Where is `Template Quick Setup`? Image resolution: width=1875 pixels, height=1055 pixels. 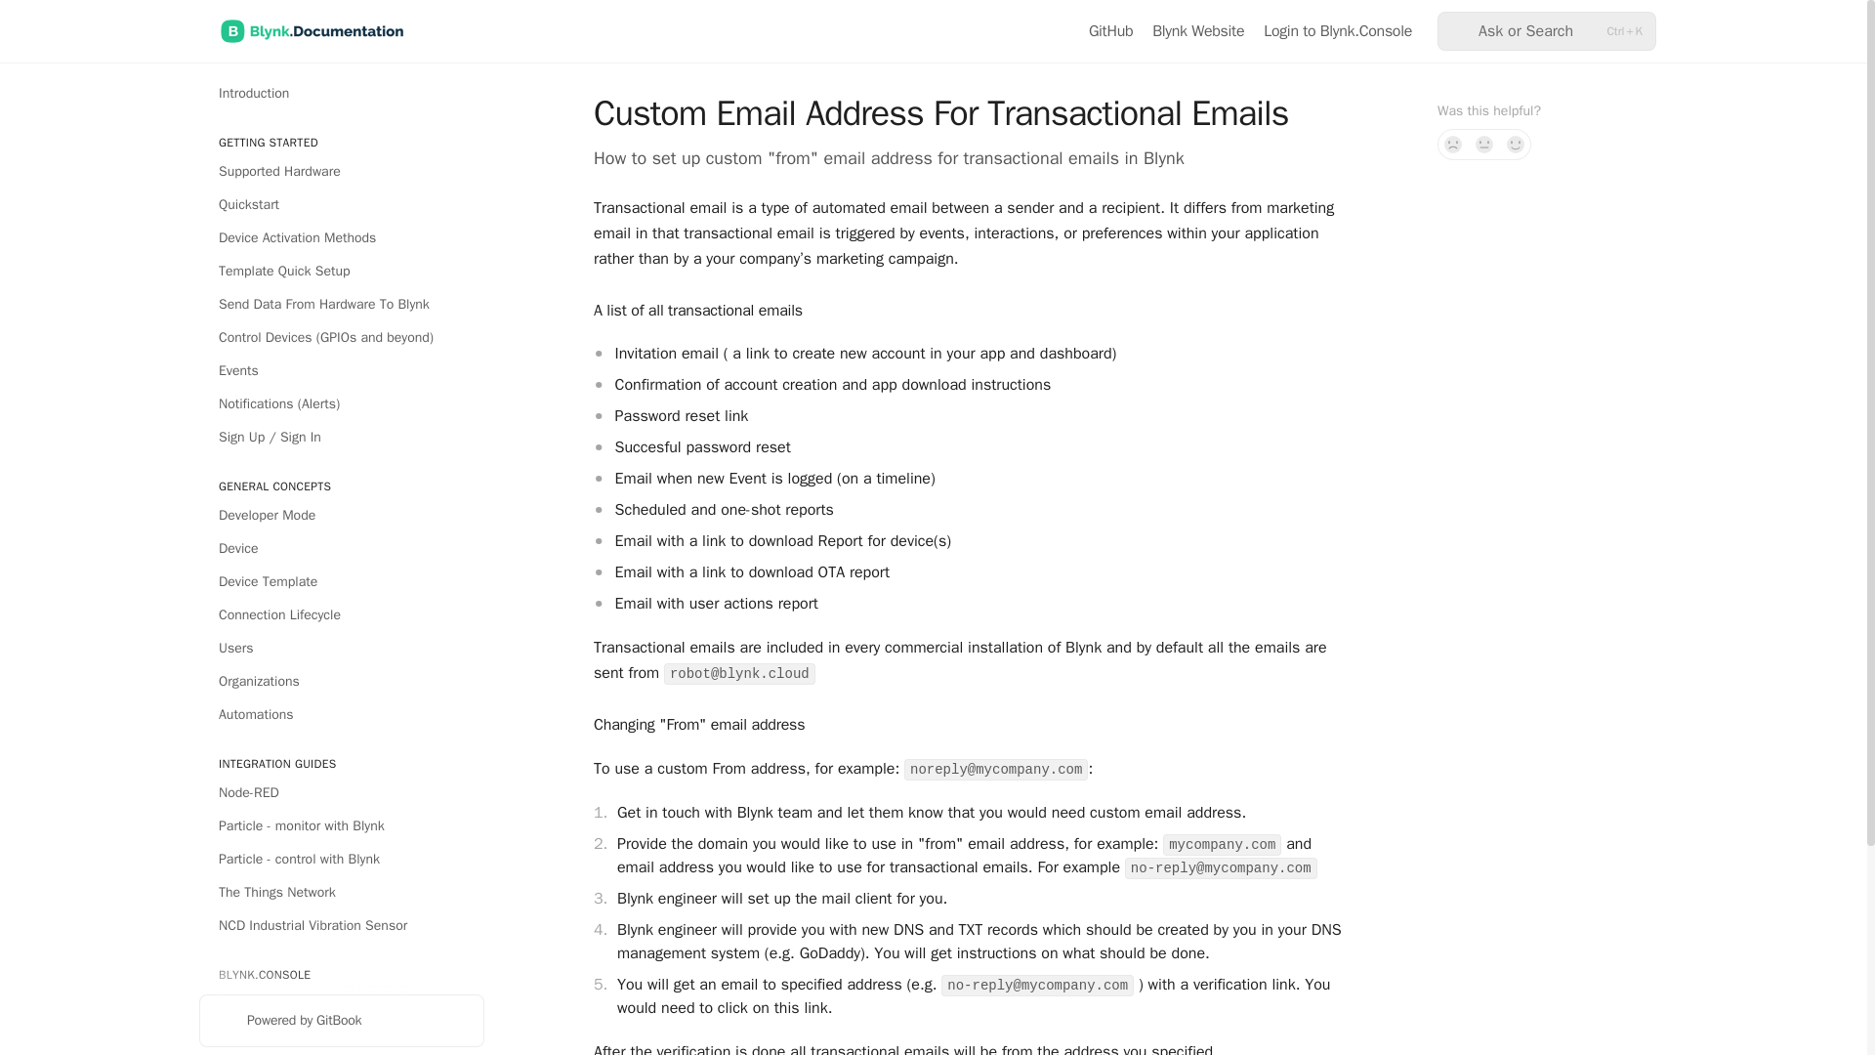
Template Quick Setup is located at coordinates (341, 272).